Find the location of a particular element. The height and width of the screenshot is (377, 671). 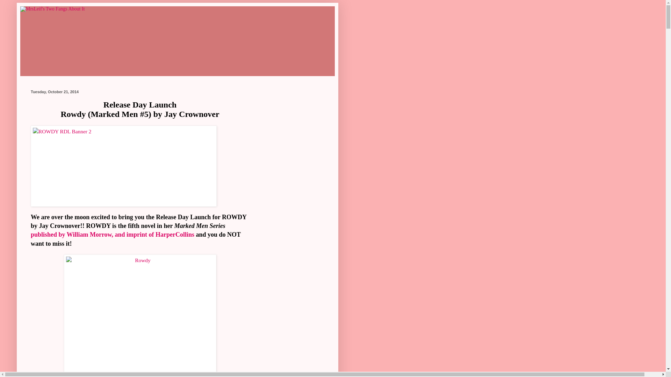

published by William Morrow, and imprint of HarperCollins is located at coordinates (113, 235).